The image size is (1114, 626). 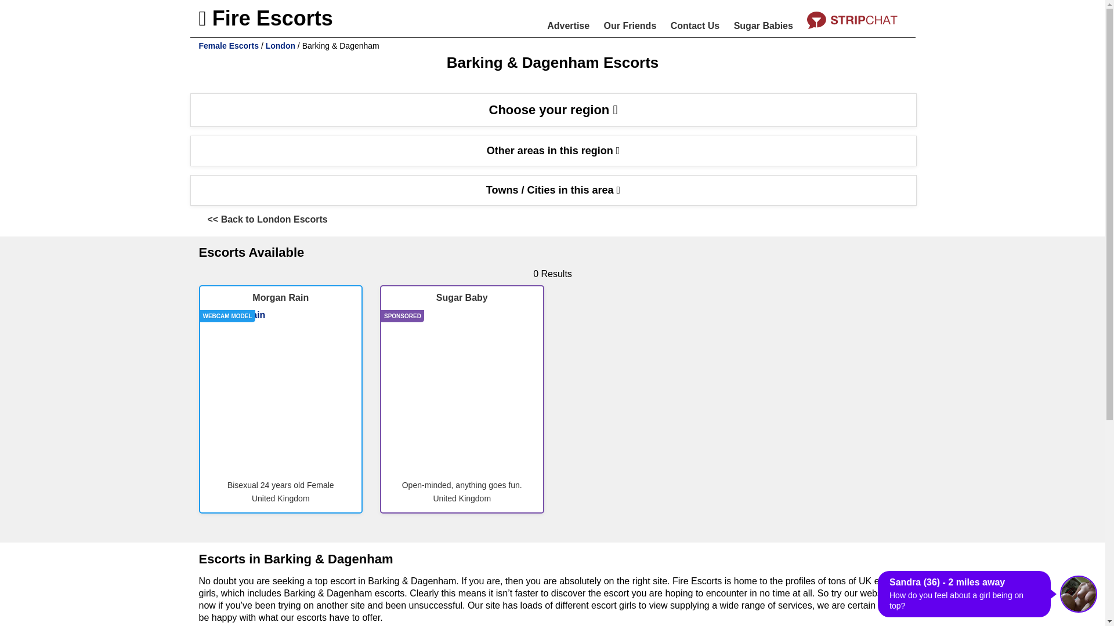 I want to click on Contact Us, so click(x=695, y=26).